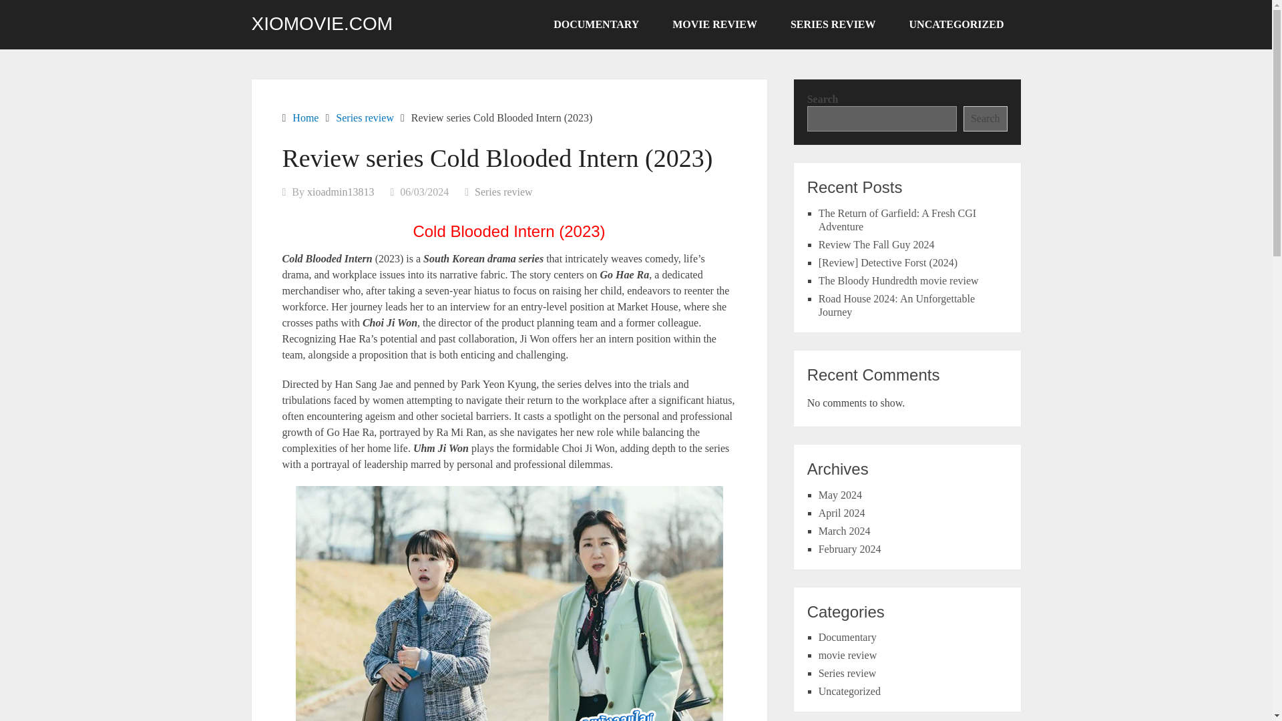  Describe the element at coordinates (844, 531) in the screenshot. I see `March 2024` at that location.